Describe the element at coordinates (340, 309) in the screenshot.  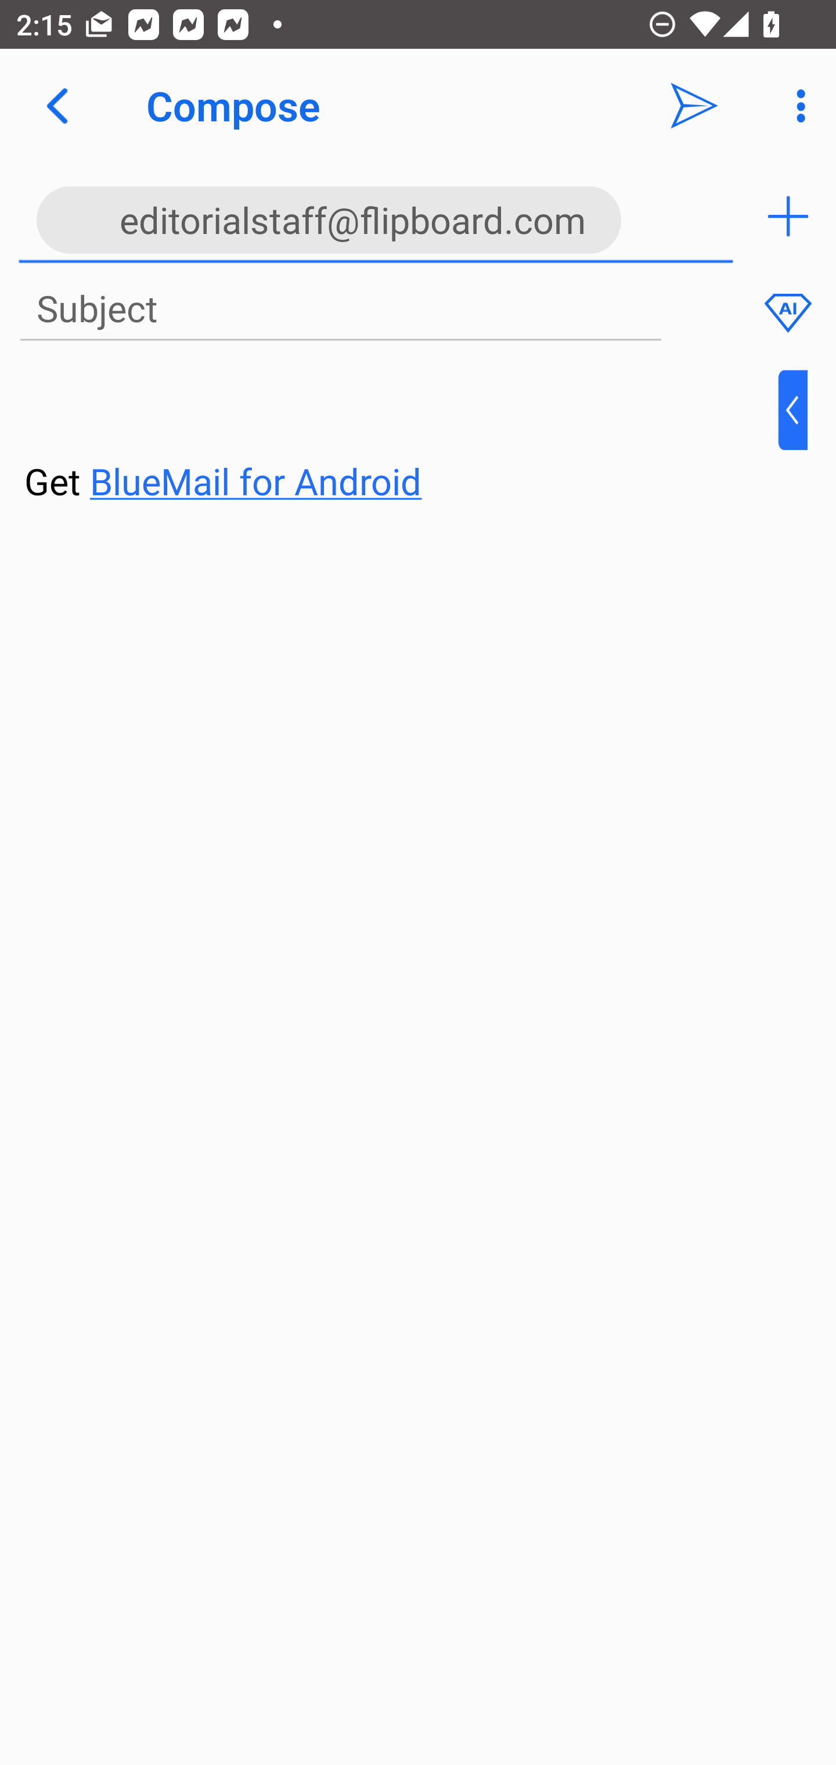
I see `Subject` at that location.